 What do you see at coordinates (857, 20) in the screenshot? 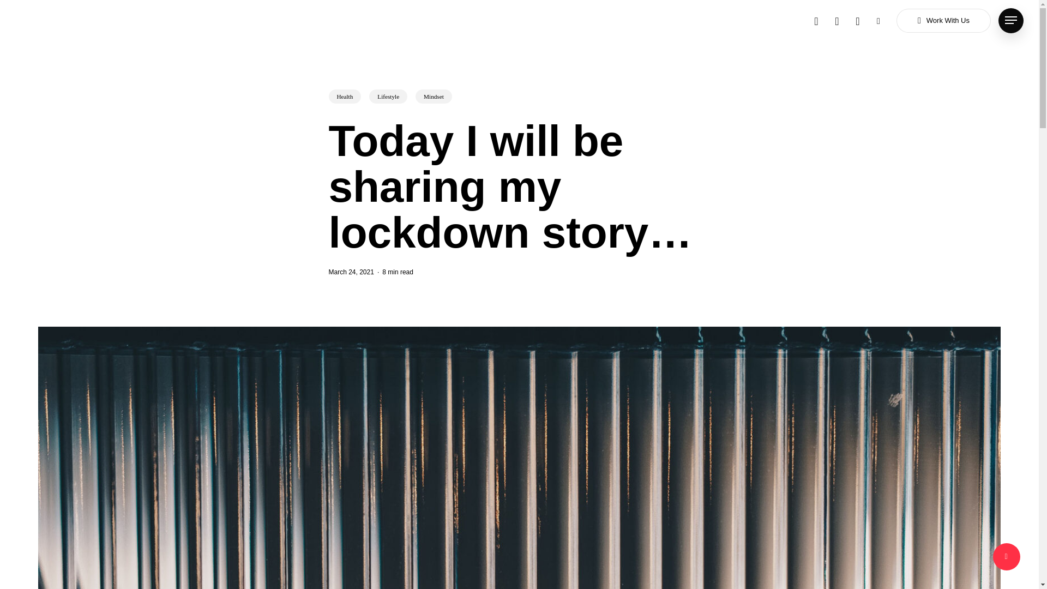
I see `instagram` at bounding box center [857, 20].